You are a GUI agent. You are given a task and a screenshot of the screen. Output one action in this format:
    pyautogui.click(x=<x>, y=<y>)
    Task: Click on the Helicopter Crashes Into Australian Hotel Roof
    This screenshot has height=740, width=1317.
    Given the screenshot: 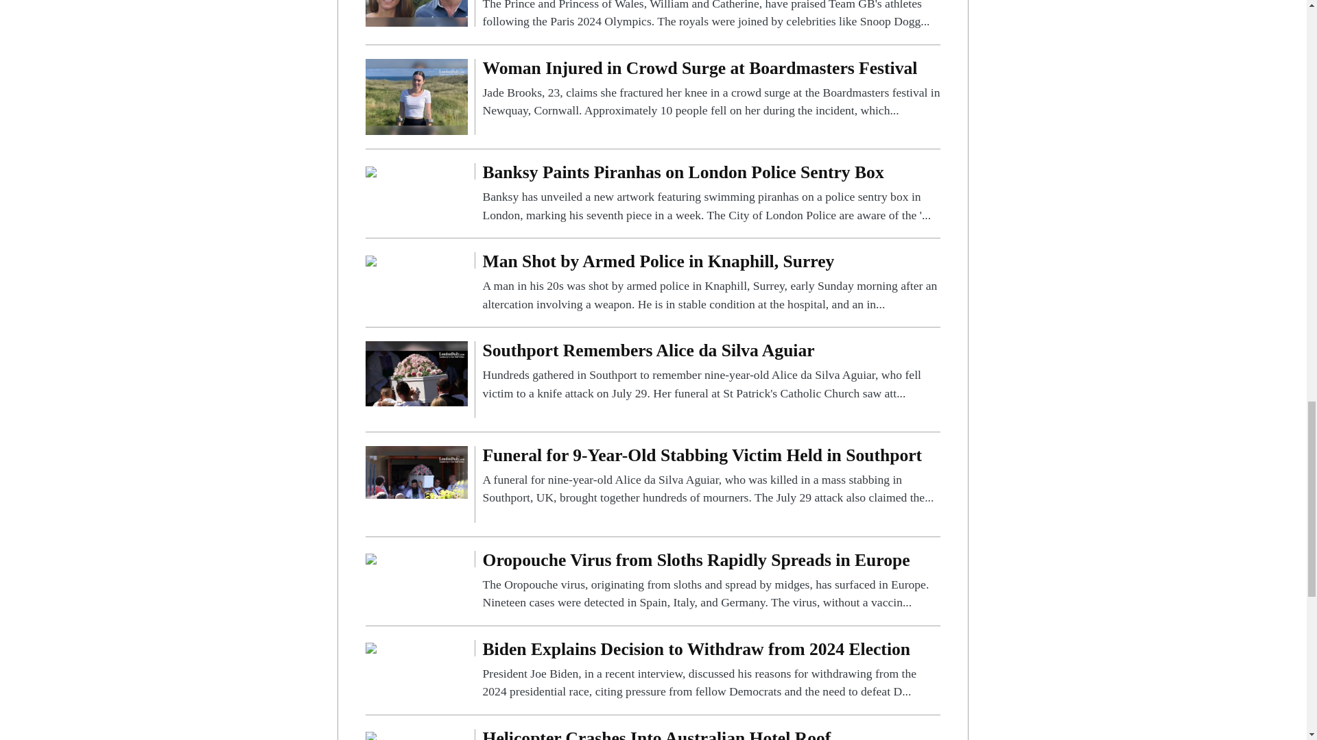 What is the action you would take?
    pyautogui.click(x=371, y=735)
    